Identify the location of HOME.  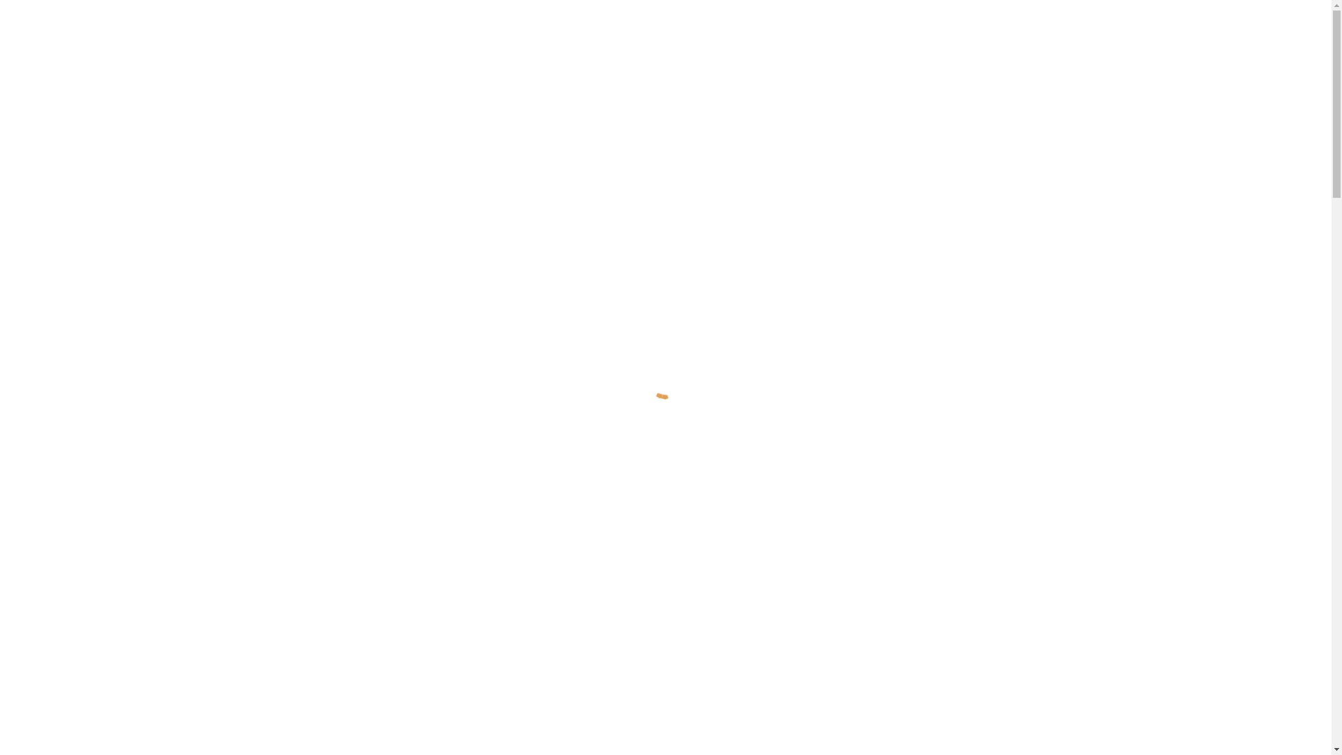
(609, 46).